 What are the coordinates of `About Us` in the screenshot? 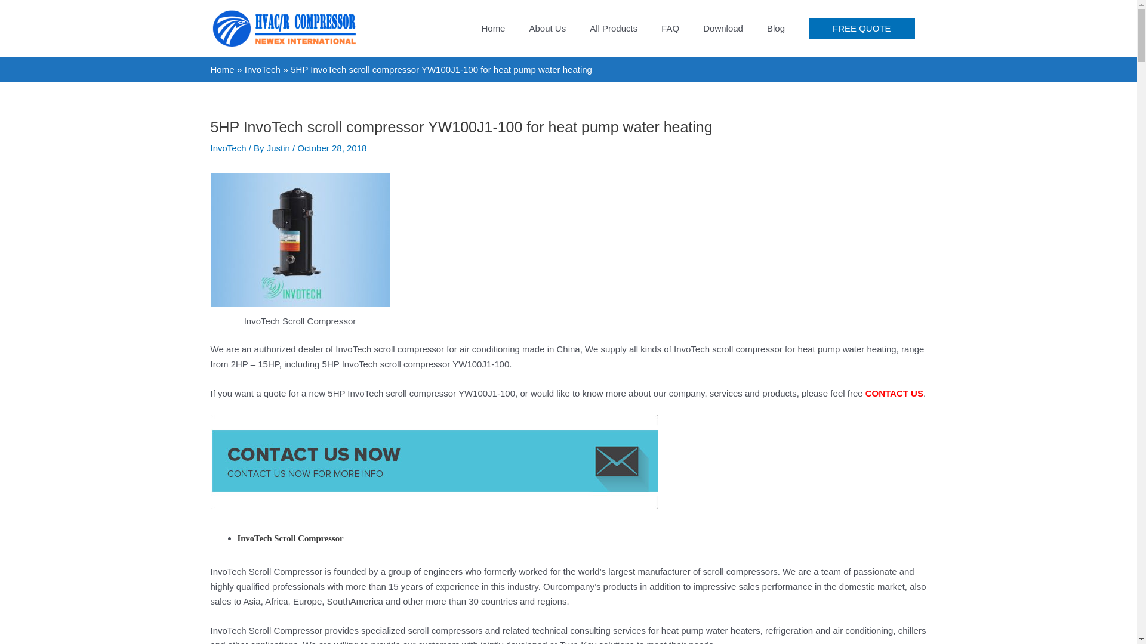 It's located at (547, 29).